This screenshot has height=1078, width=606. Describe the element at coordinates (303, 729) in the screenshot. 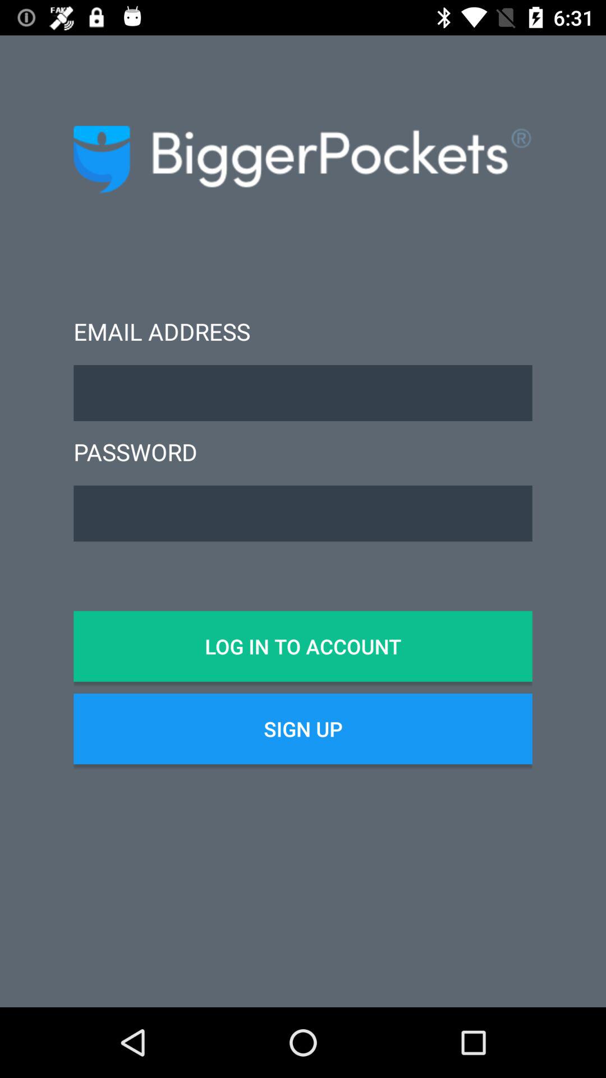

I see `click sign up button` at that location.